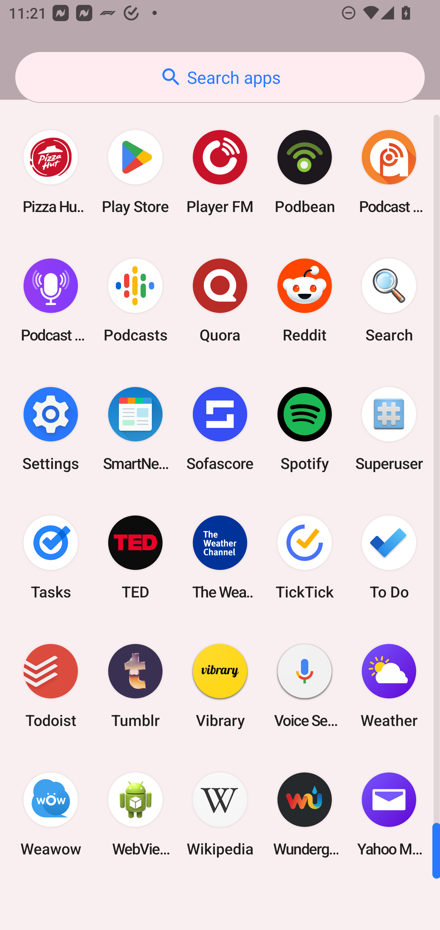 This screenshot has width=440, height=930. Describe the element at coordinates (135, 172) in the screenshot. I see `Play Store` at that location.